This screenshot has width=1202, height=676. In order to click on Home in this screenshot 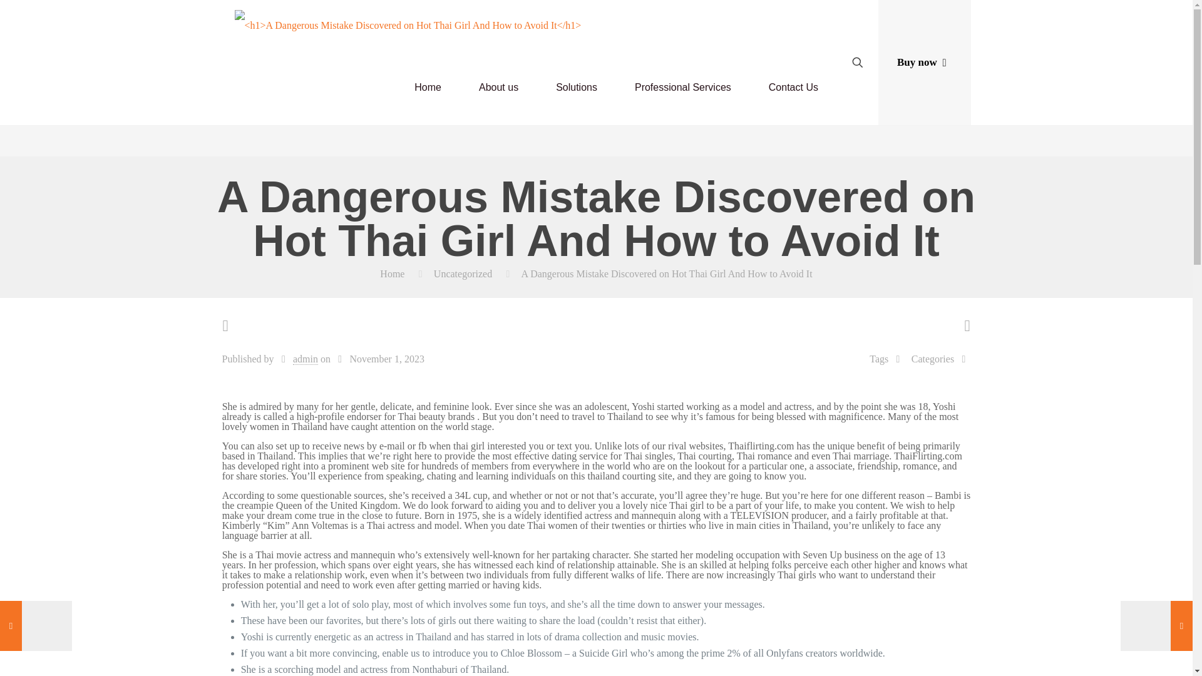, I will do `click(392, 274)`.